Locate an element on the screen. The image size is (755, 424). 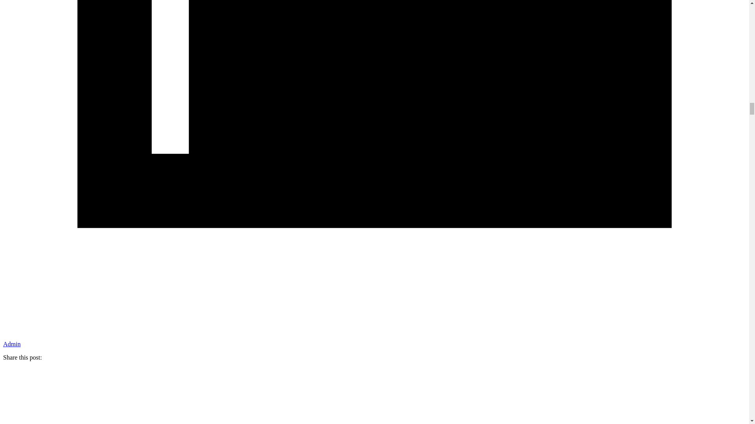
Admin is located at coordinates (11, 344).